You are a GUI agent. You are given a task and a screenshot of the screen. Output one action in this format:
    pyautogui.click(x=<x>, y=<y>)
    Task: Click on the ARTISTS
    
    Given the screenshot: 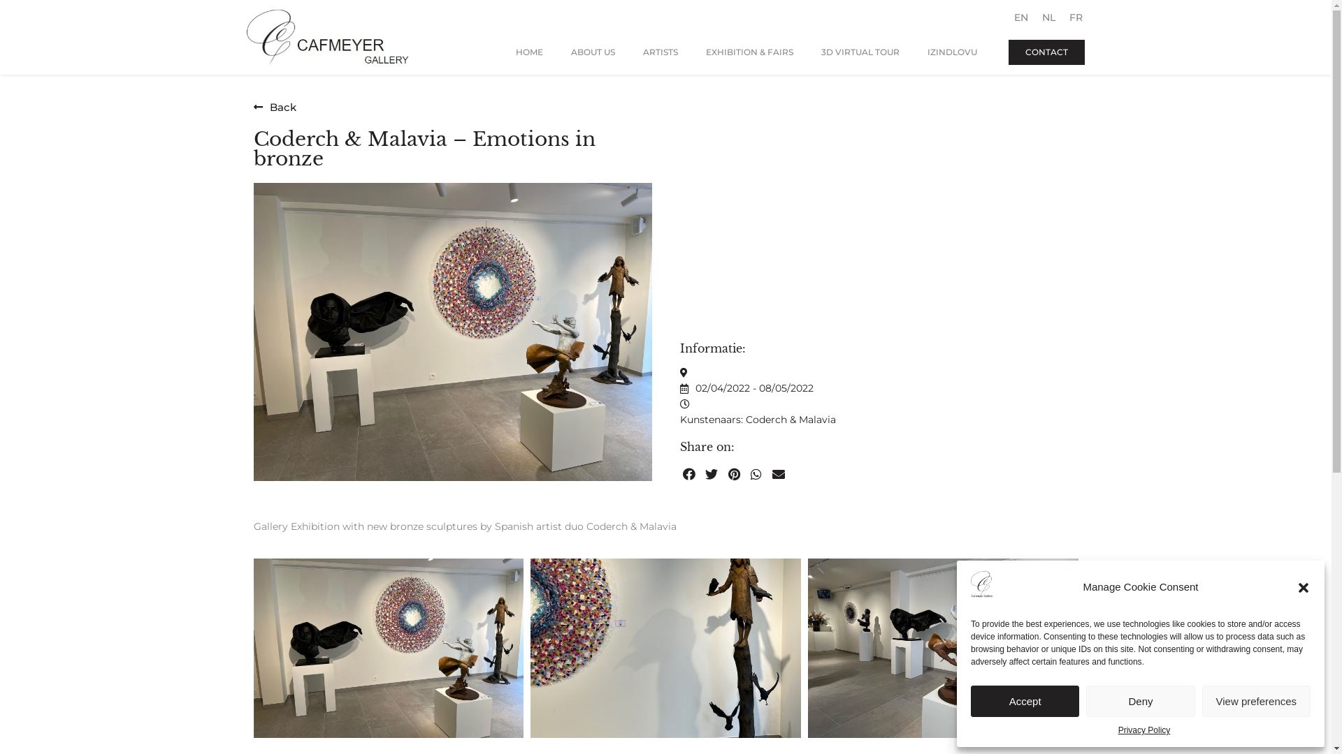 What is the action you would take?
    pyautogui.click(x=661, y=52)
    